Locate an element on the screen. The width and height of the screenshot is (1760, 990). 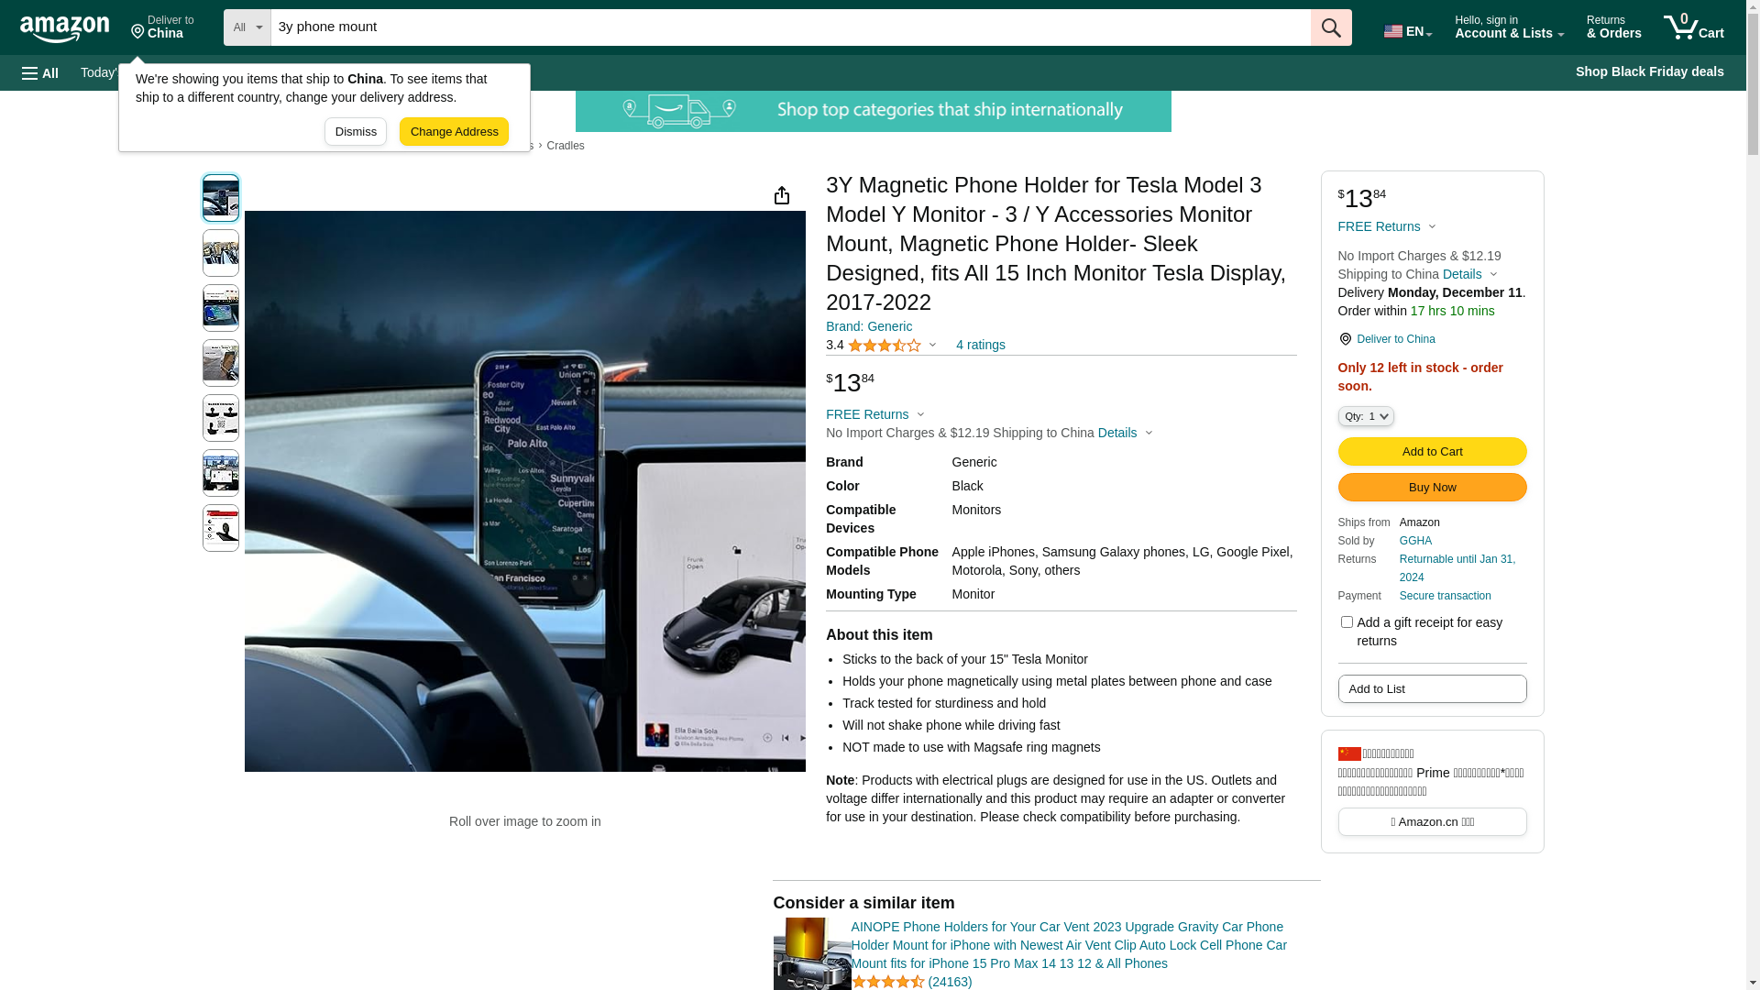
Returnable until Jan 31, 2024 is located at coordinates (1457, 567).